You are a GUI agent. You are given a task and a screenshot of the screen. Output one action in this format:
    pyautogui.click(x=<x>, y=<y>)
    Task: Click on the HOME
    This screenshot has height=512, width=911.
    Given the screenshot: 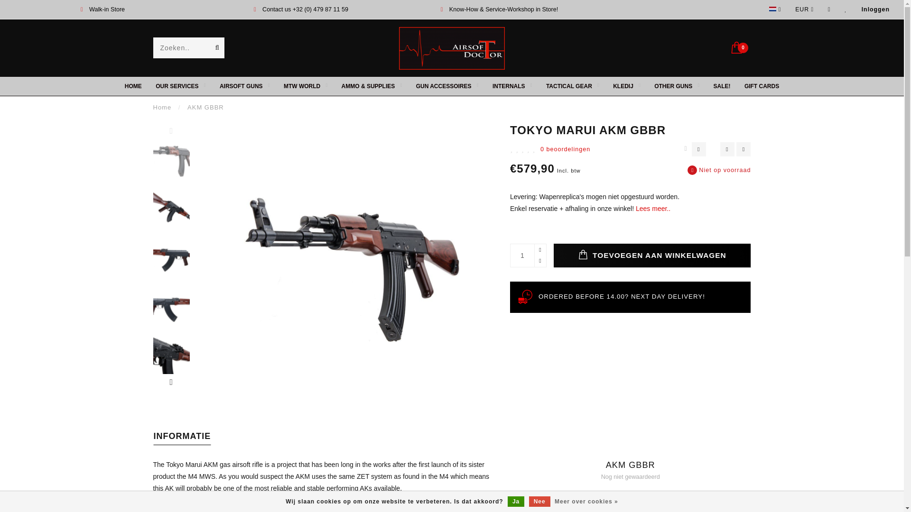 What is the action you would take?
    pyautogui.click(x=133, y=86)
    